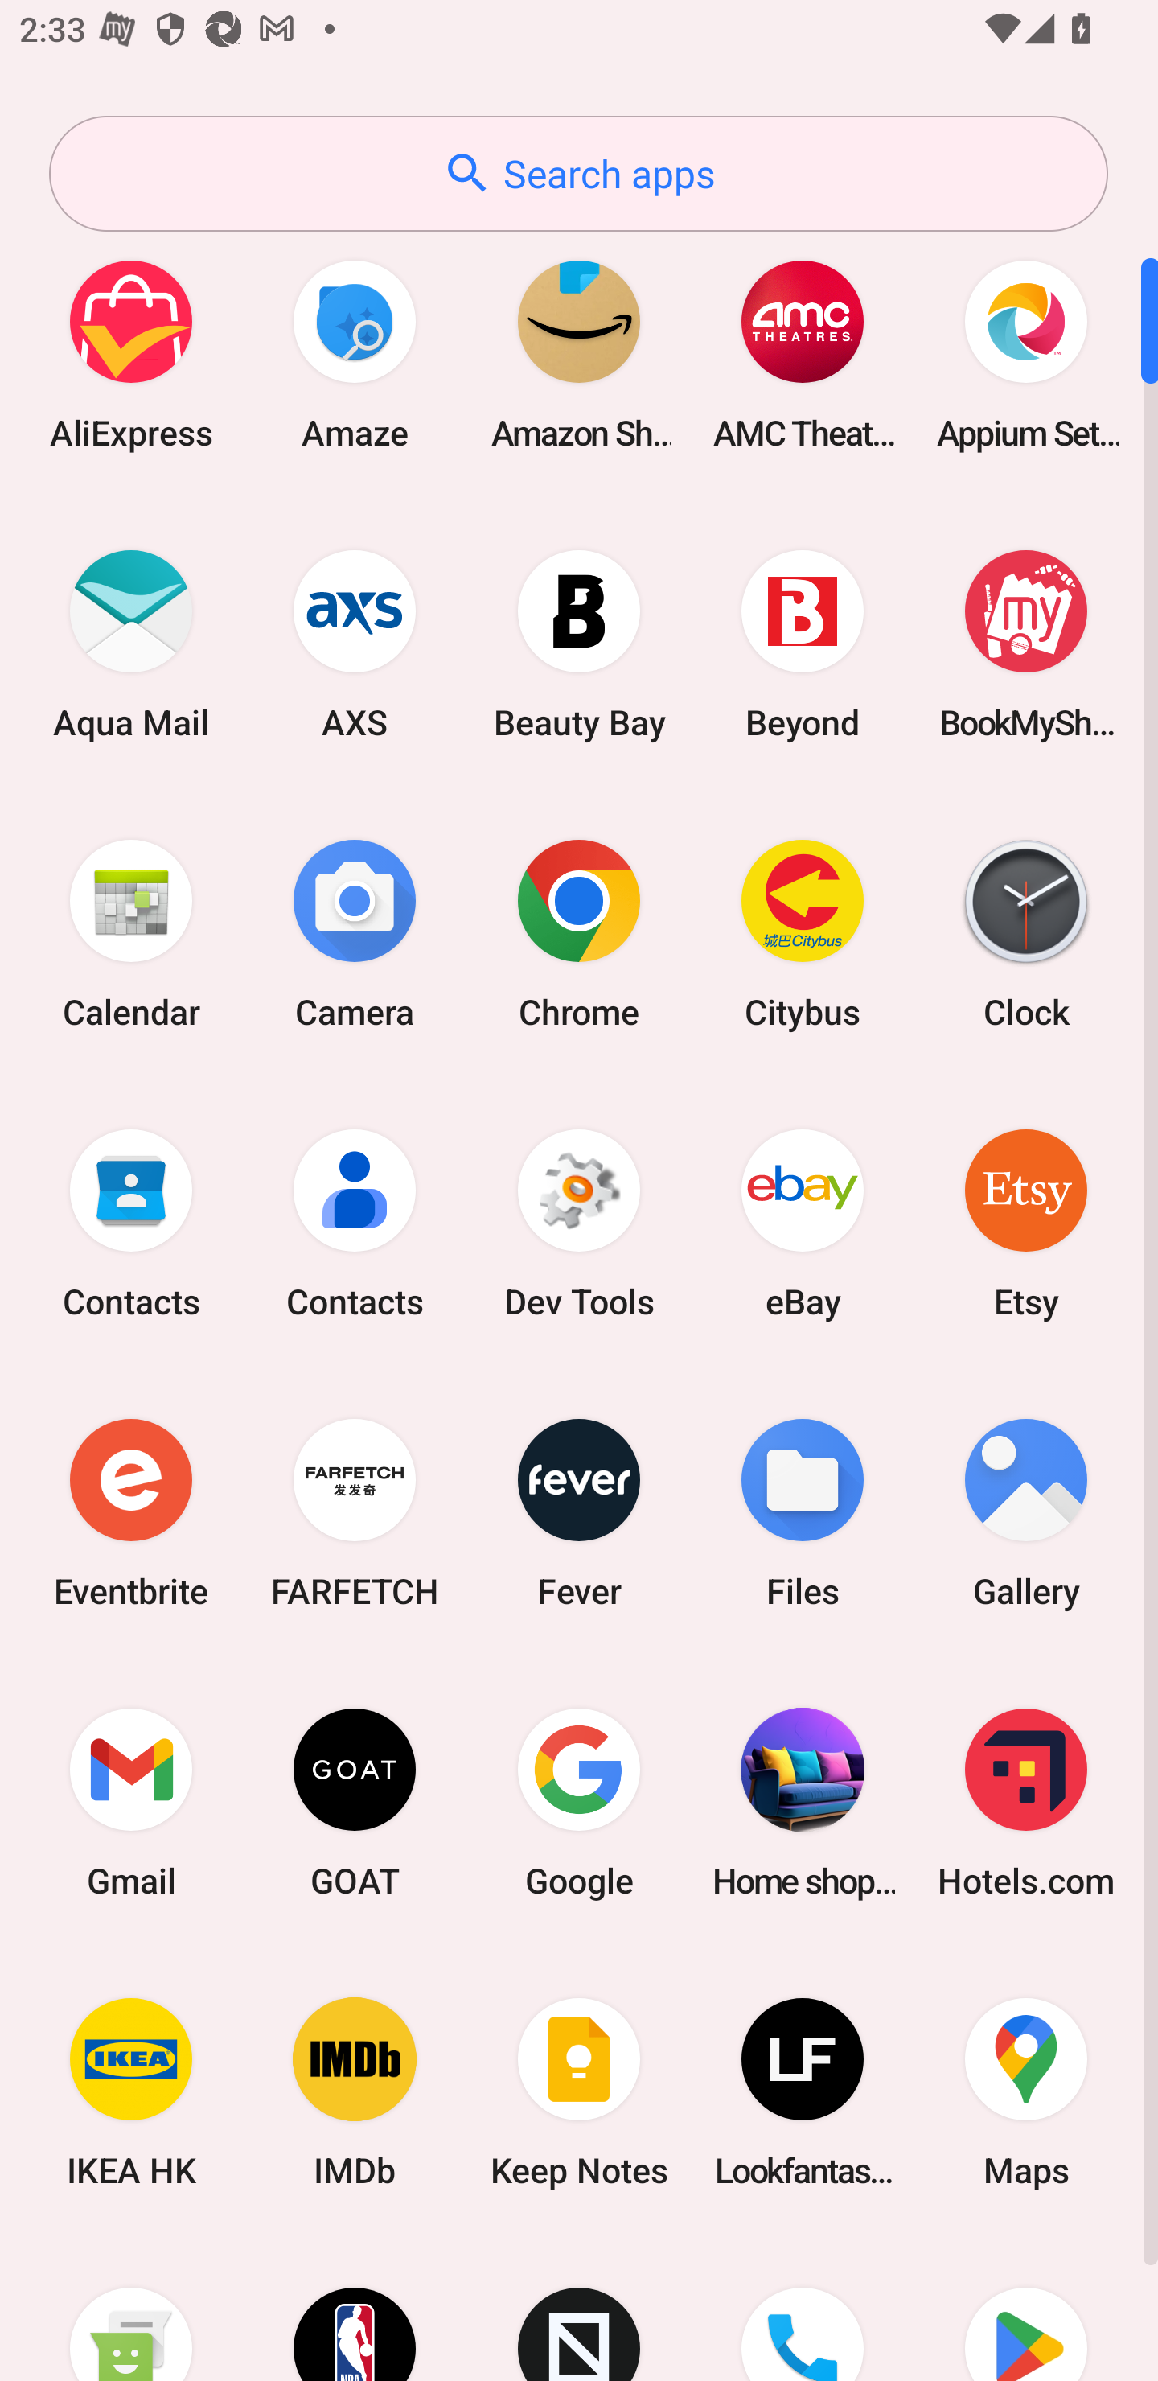 The image size is (1158, 2381). What do you see at coordinates (355, 1802) in the screenshot?
I see `GOAT` at bounding box center [355, 1802].